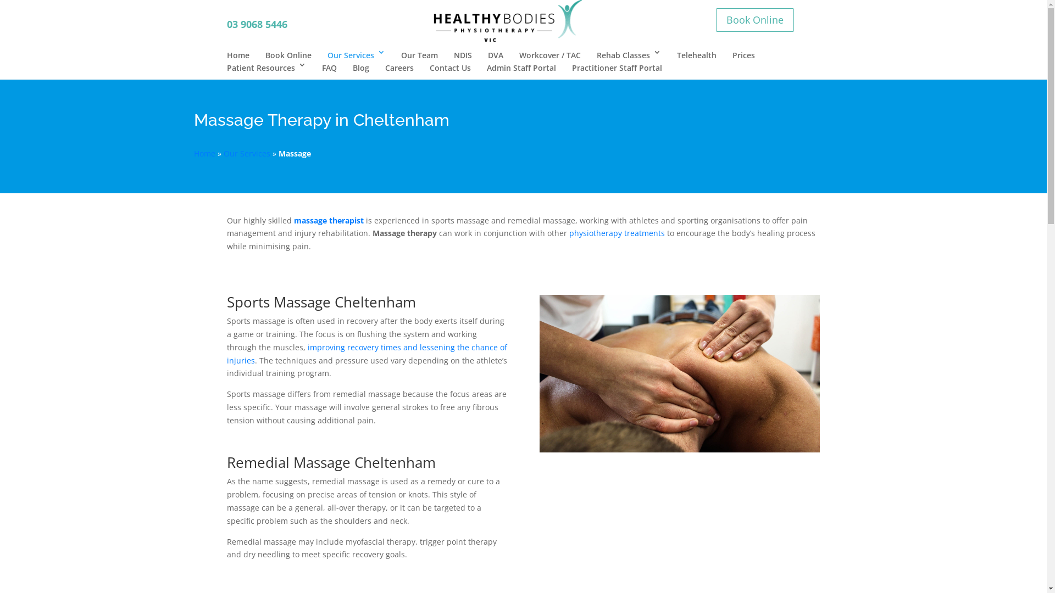 This screenshot has width=1055, height=593. What do you see at coordinates (755, 20) in the screenshot?
I see `Book Online` at bounding box center [755, 20].